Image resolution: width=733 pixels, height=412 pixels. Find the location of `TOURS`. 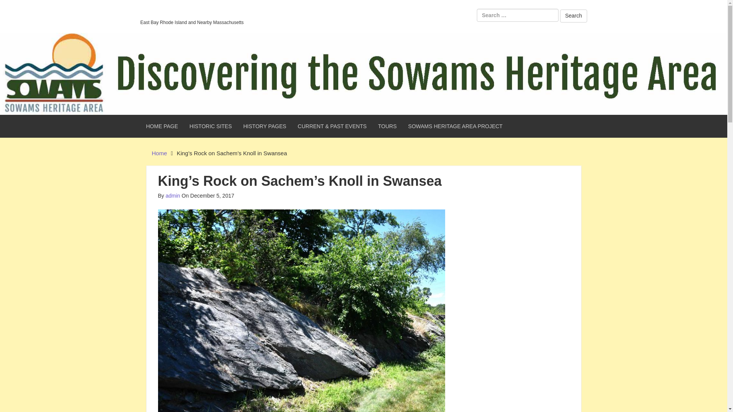

TOURS is located at coordinates (387, 126).